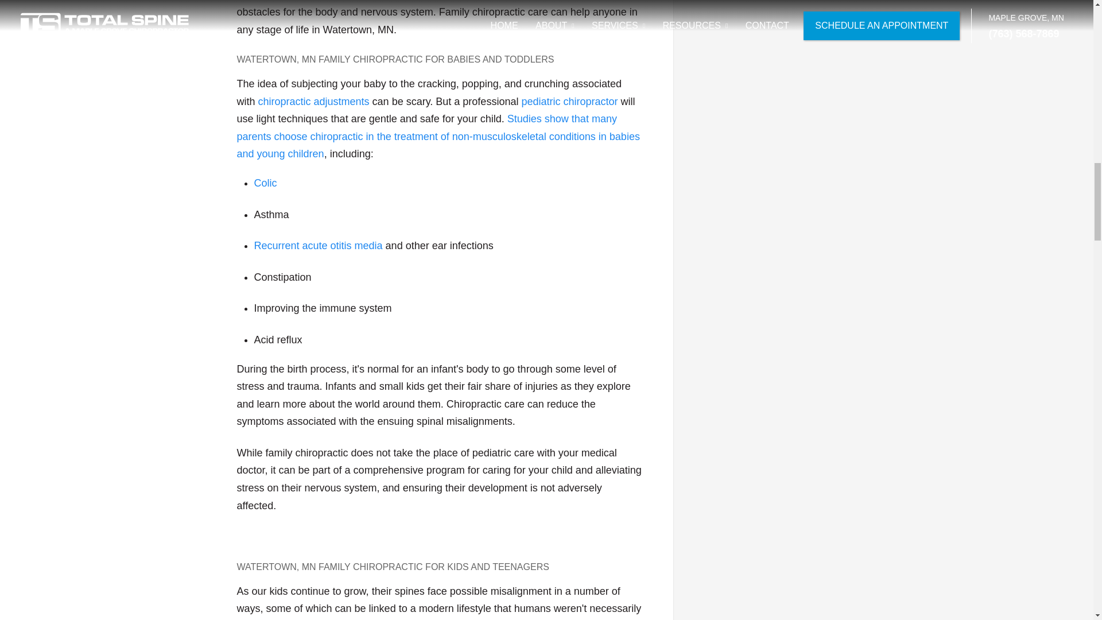 This screenshot has height=620, width=1102. Describe the element at coordinates (569, 101) in the screenshot. I see `pediatric chiropractor` at that location.